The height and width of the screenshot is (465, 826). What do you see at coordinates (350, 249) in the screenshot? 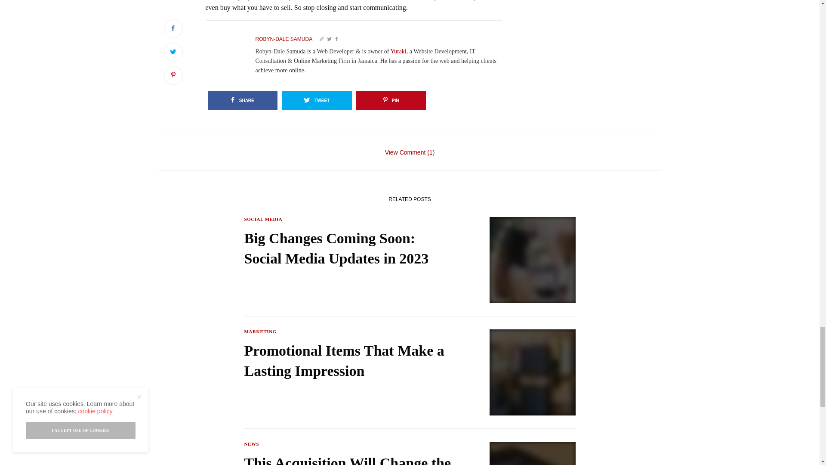
I see `Big Changes Coming Soon: Social Media Updates in 2023` at bounding box center [350, 249].